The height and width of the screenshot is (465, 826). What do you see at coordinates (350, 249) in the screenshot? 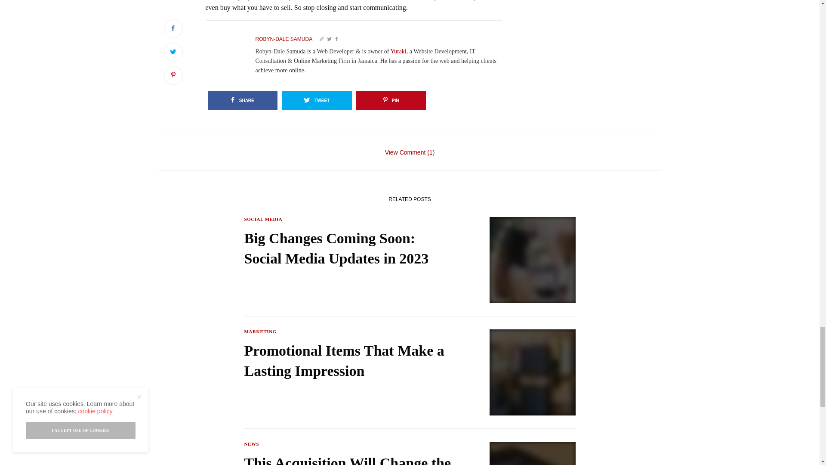
I see `Big Changes Coming Soon: Social Media Updates in 2023` at bounding box center [350, 249].